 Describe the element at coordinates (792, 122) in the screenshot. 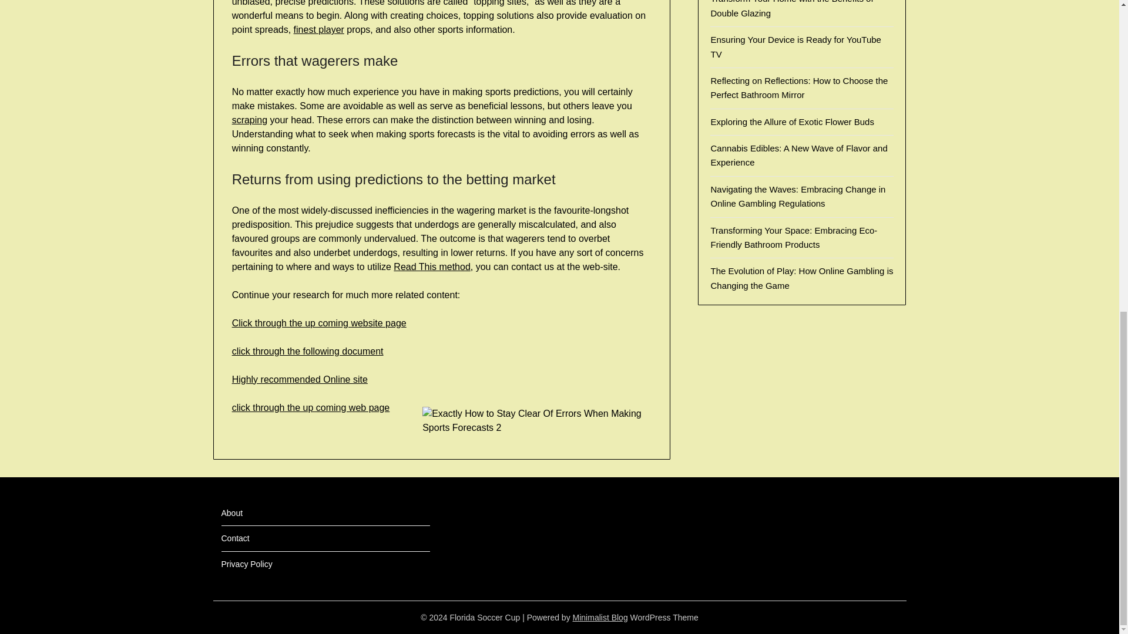

I see `Exploring the Allure of Exotic Flower Buds` at that location.